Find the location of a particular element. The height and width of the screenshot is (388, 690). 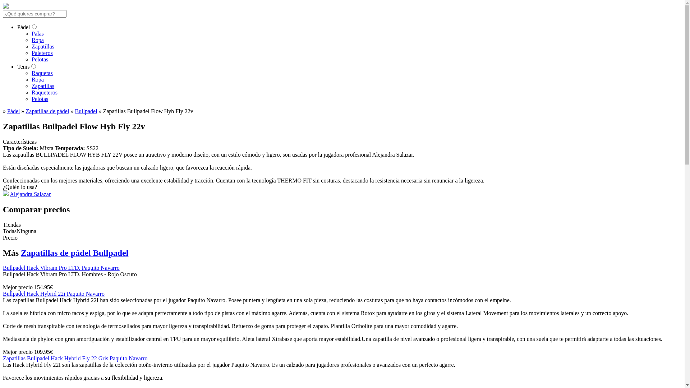

Tenis is located at coordinates (23, 67).